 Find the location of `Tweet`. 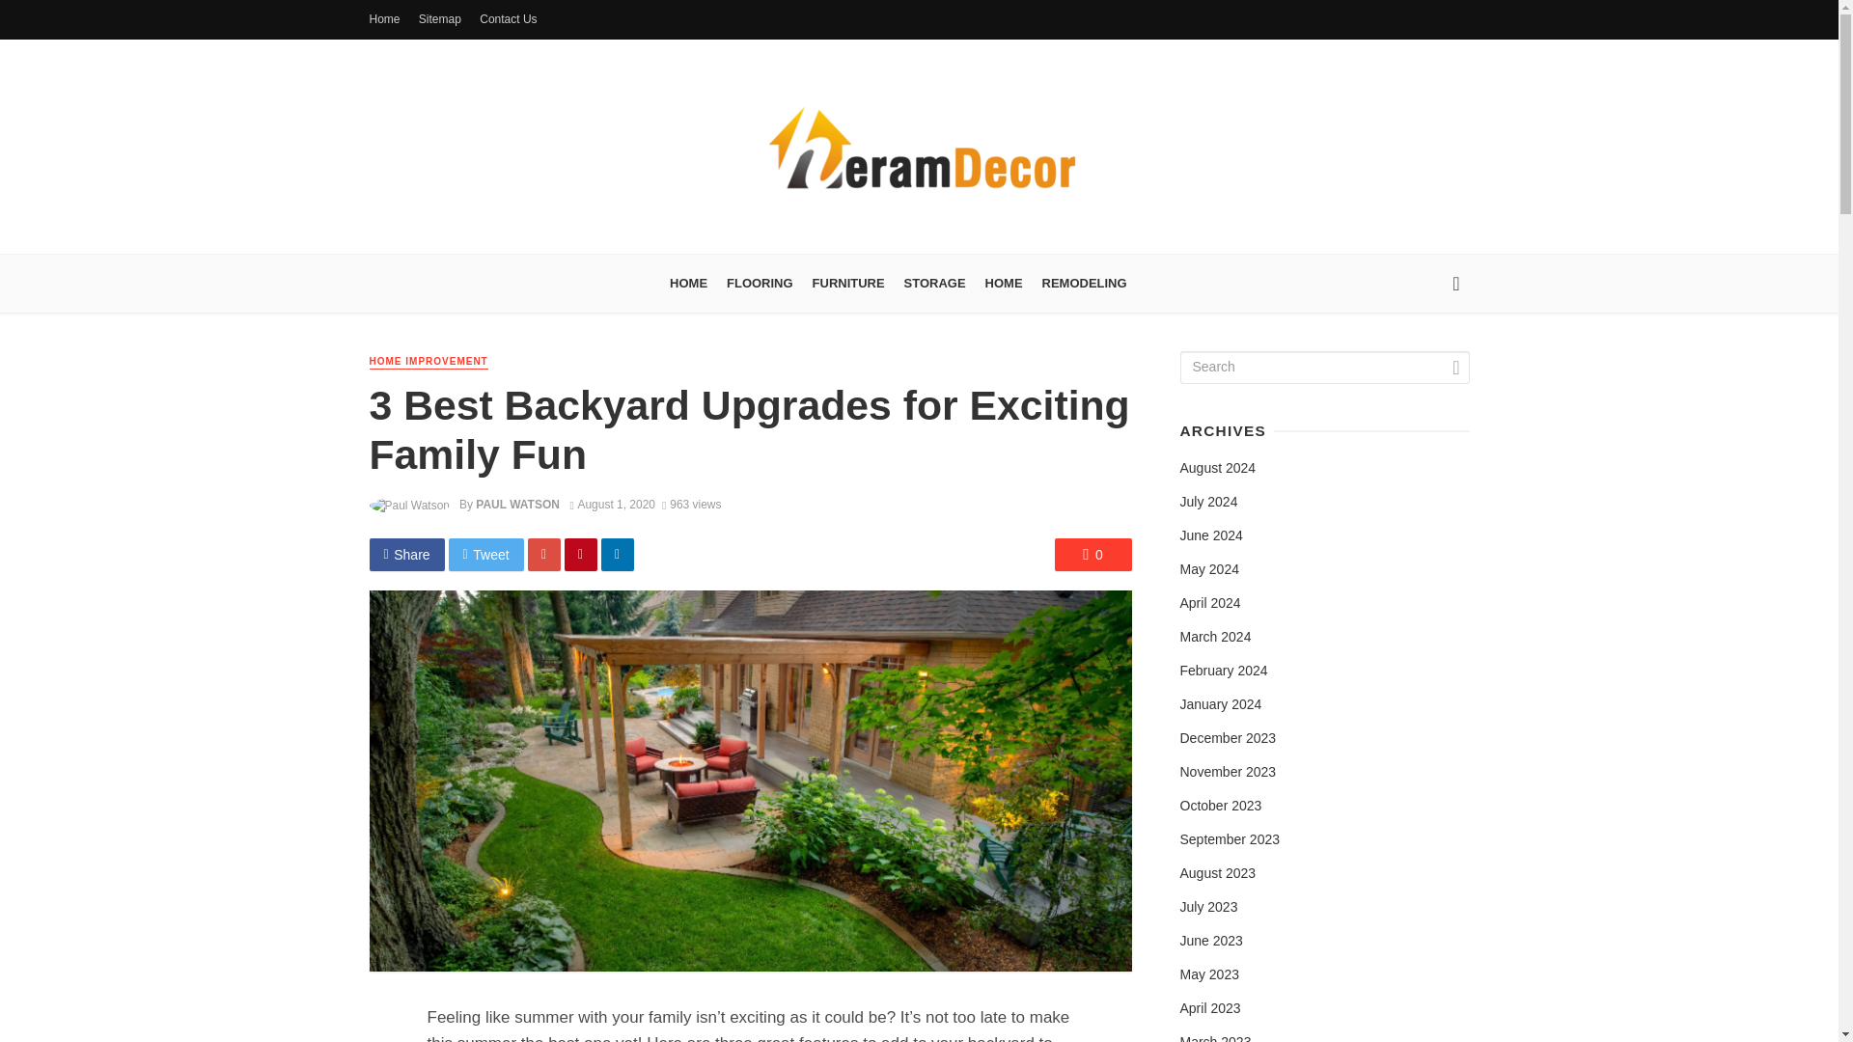

Tweet is located at coordinates (486, 554).